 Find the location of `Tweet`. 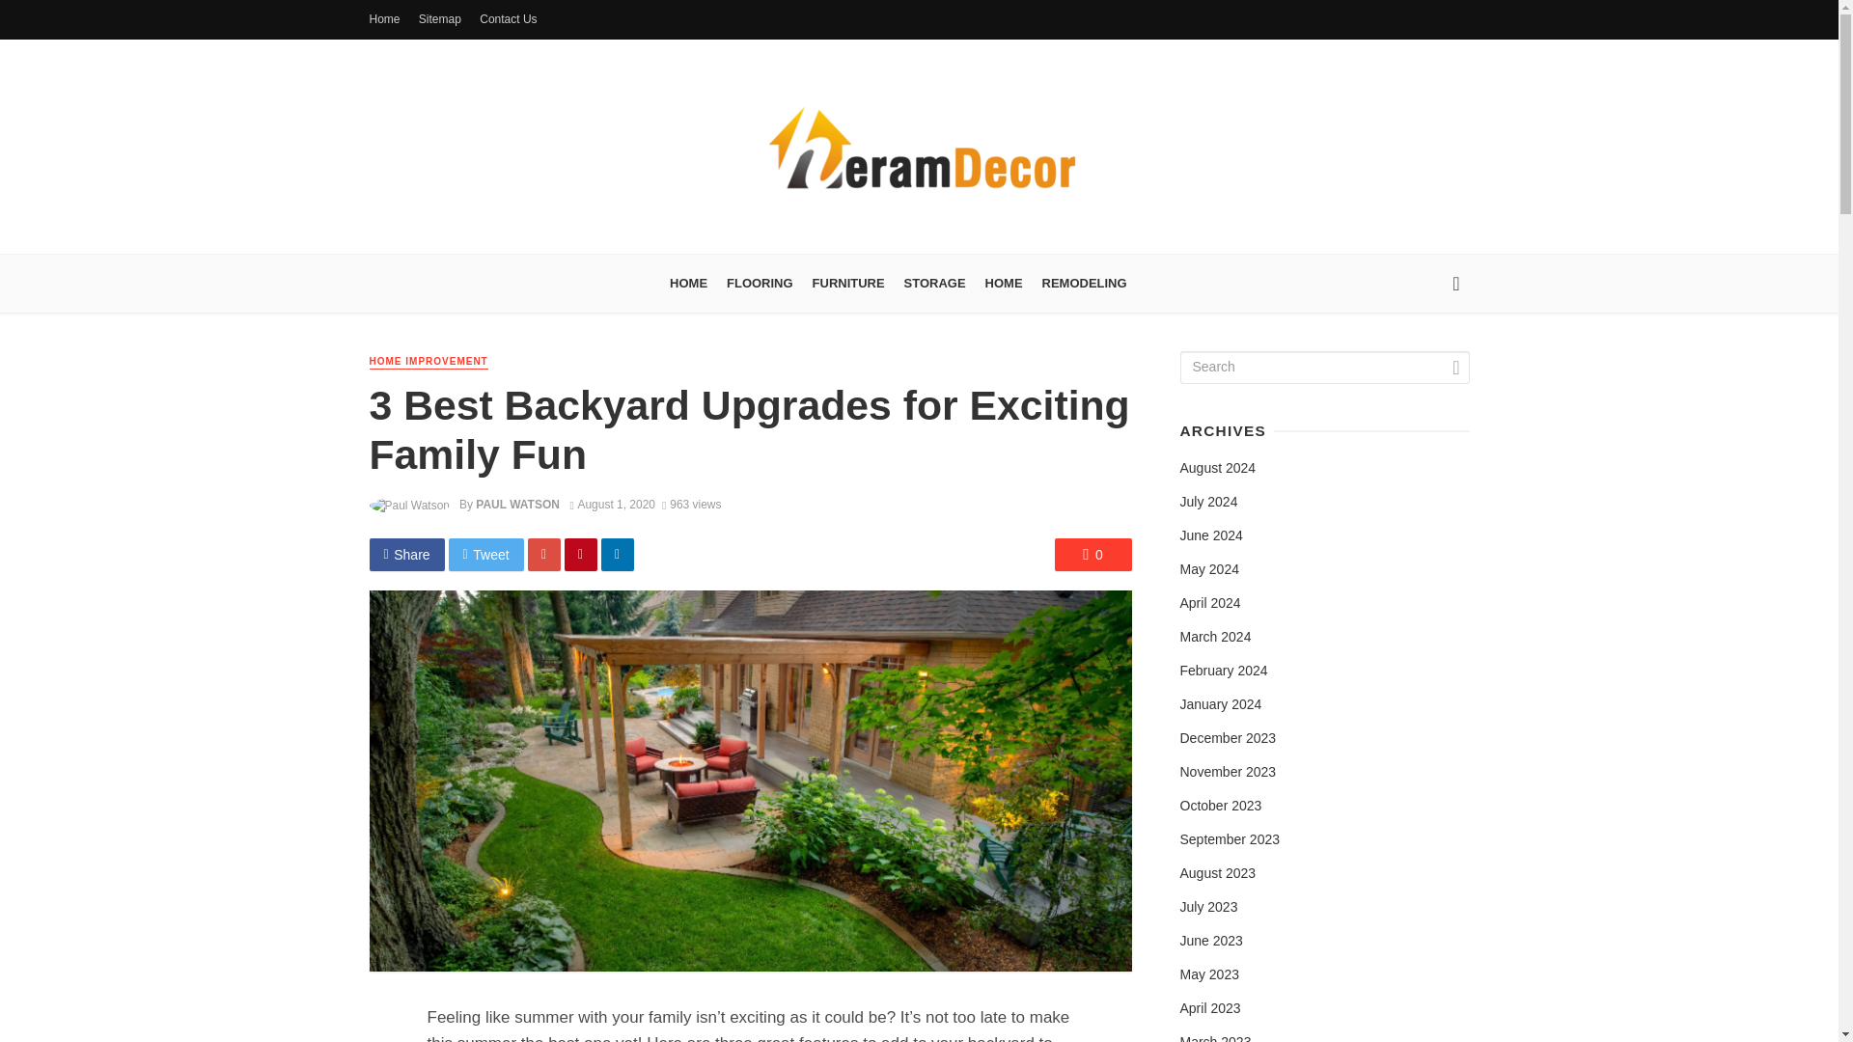

Tweet is located at coordinates (486, 554).